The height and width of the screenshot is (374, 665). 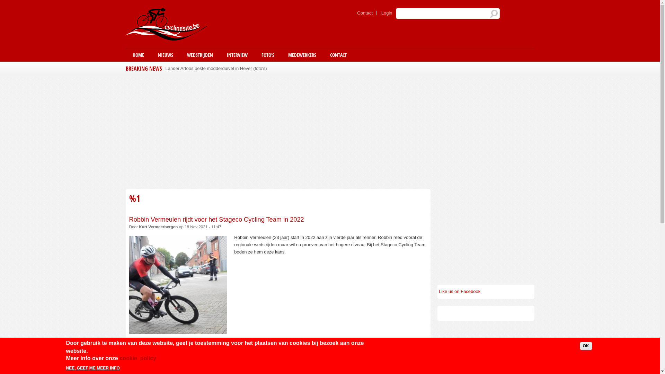 What do you see at coordinates (138, 359) in the screenshot?
I see `cookie  policy` at bounding box center [138, 359].